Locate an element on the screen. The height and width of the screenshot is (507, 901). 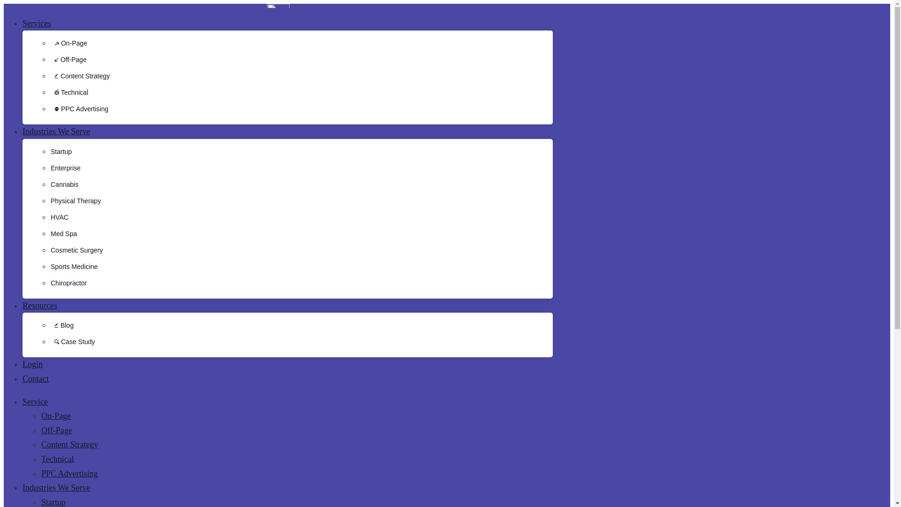
Cosmetic Surgery is located at coordinates (76, 250).